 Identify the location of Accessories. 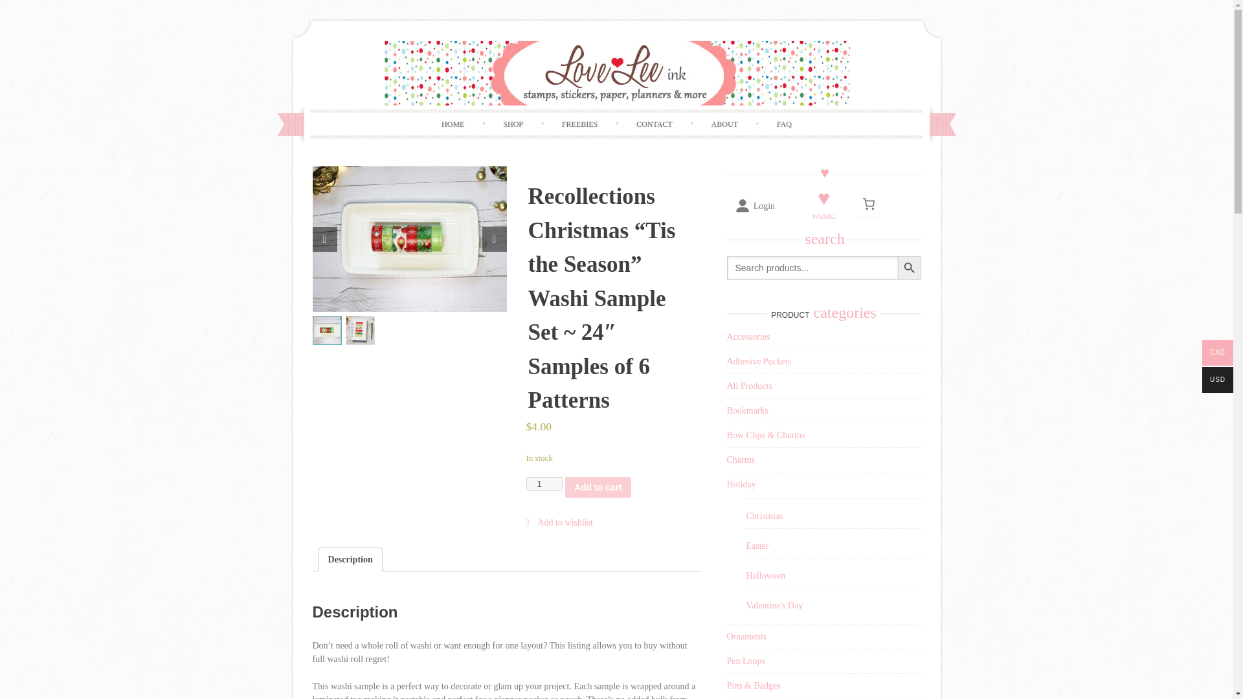
(747, 337).